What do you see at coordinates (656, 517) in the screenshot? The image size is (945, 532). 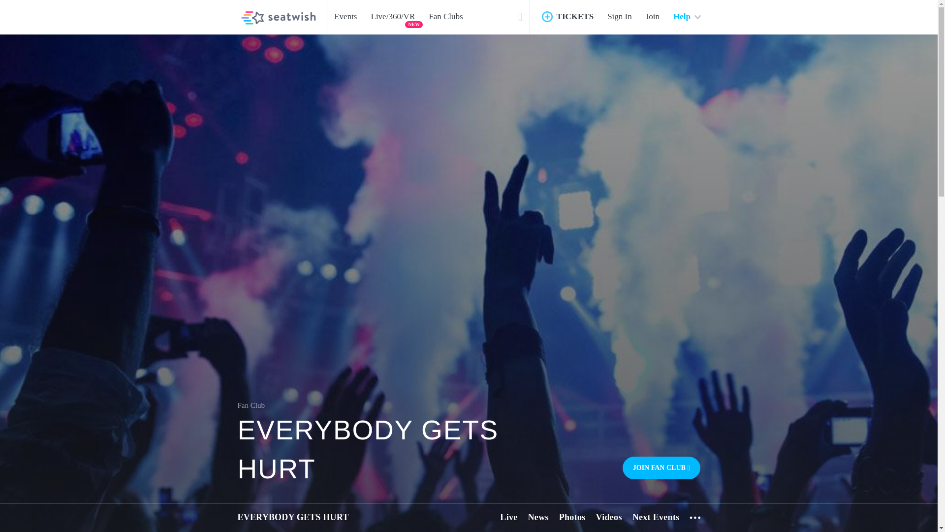 I see `Next Events` at bounding box center [656, 517].